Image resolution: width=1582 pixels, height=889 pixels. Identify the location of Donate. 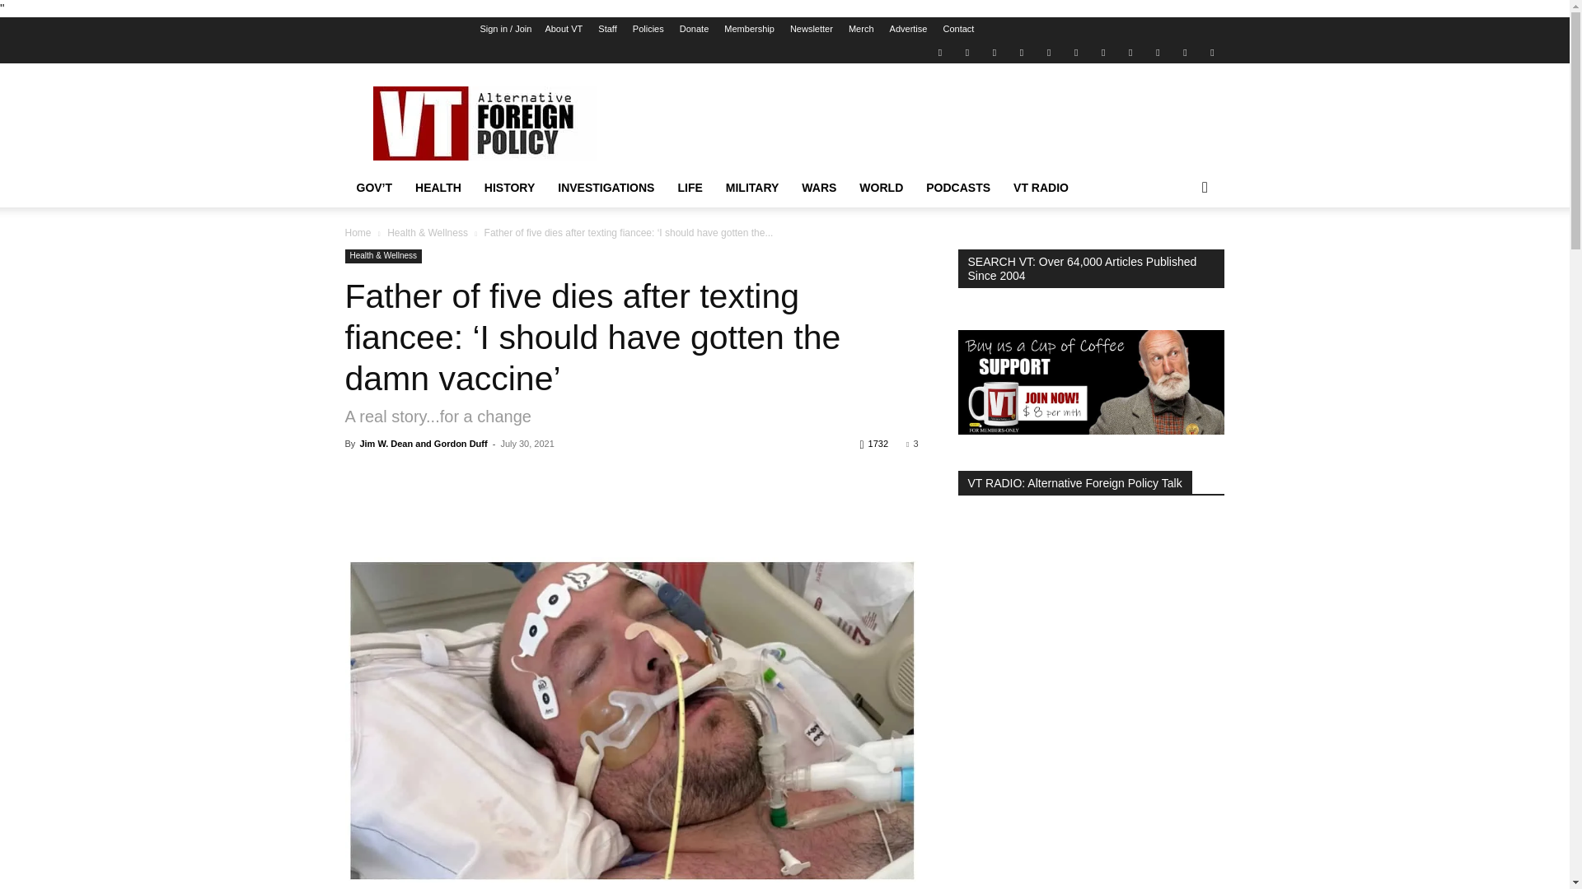
(694, 29).